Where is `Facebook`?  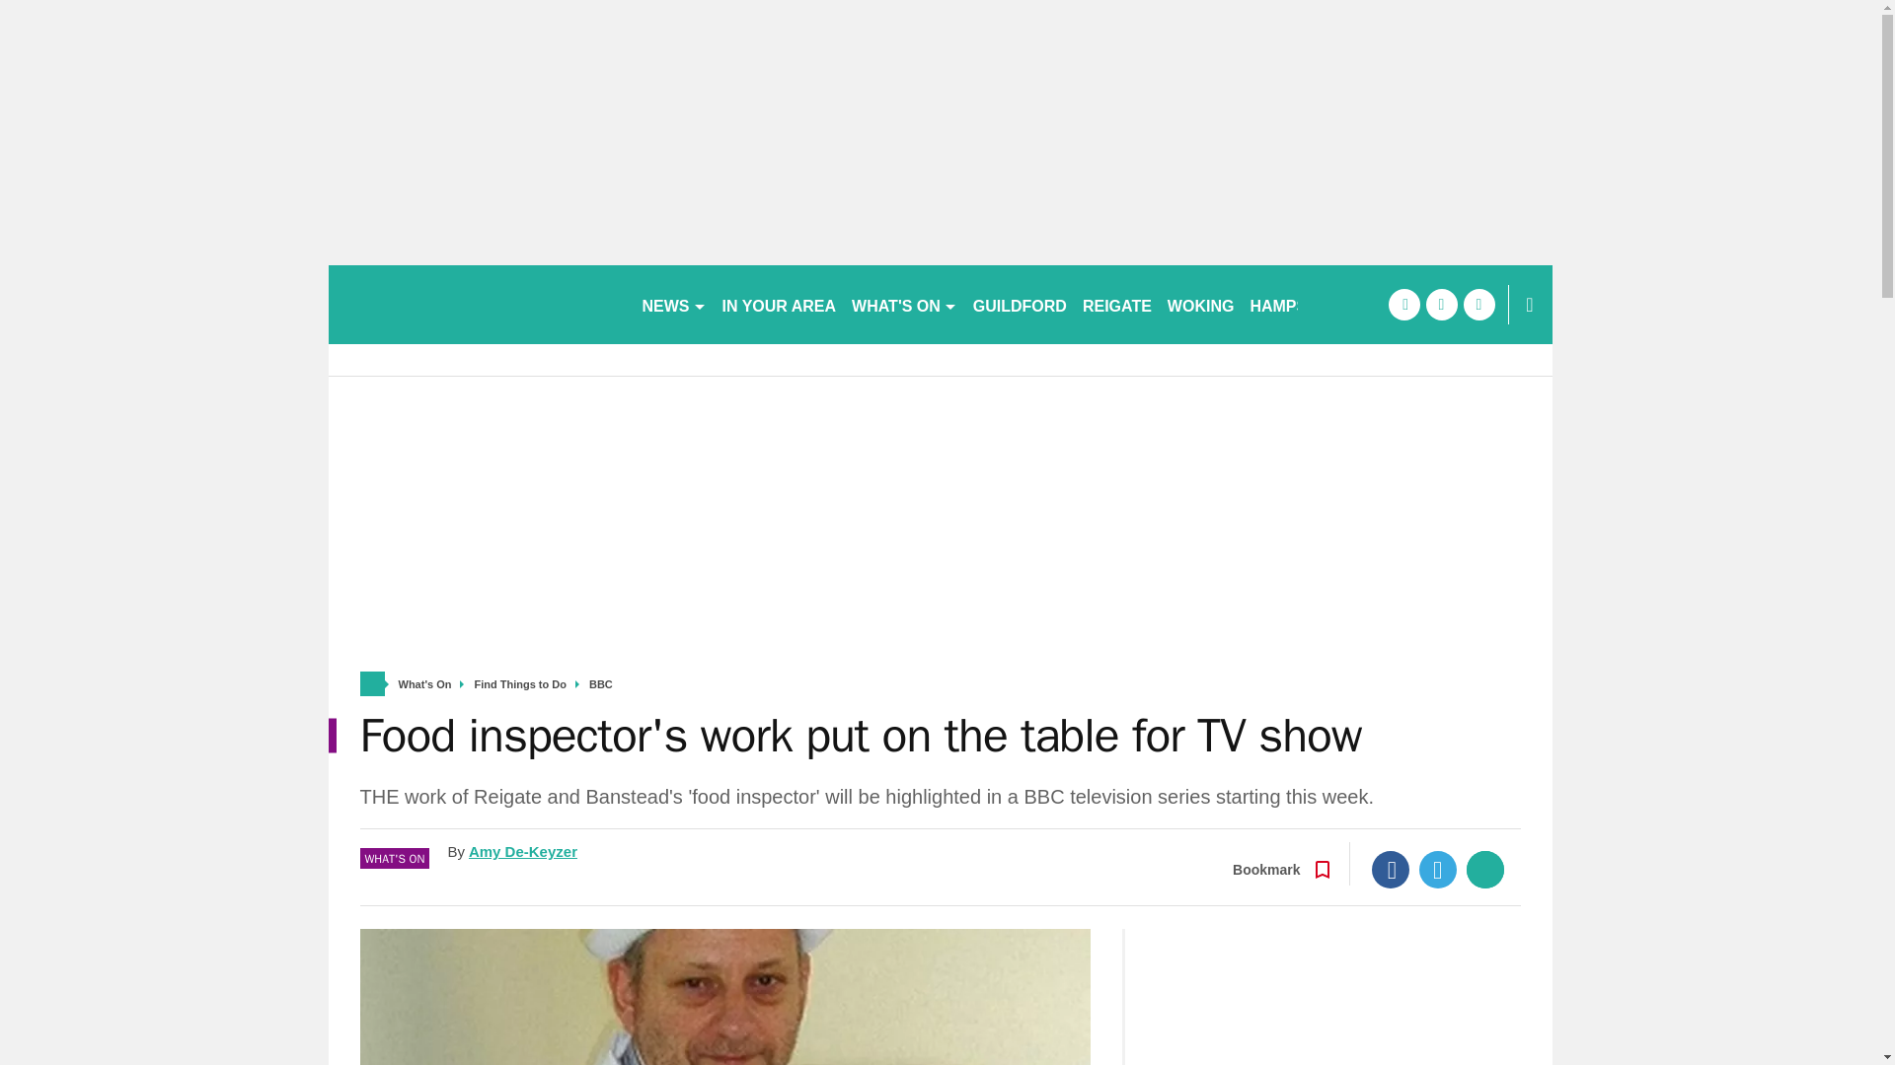
Facebook is located at coordinates (1391, 869).